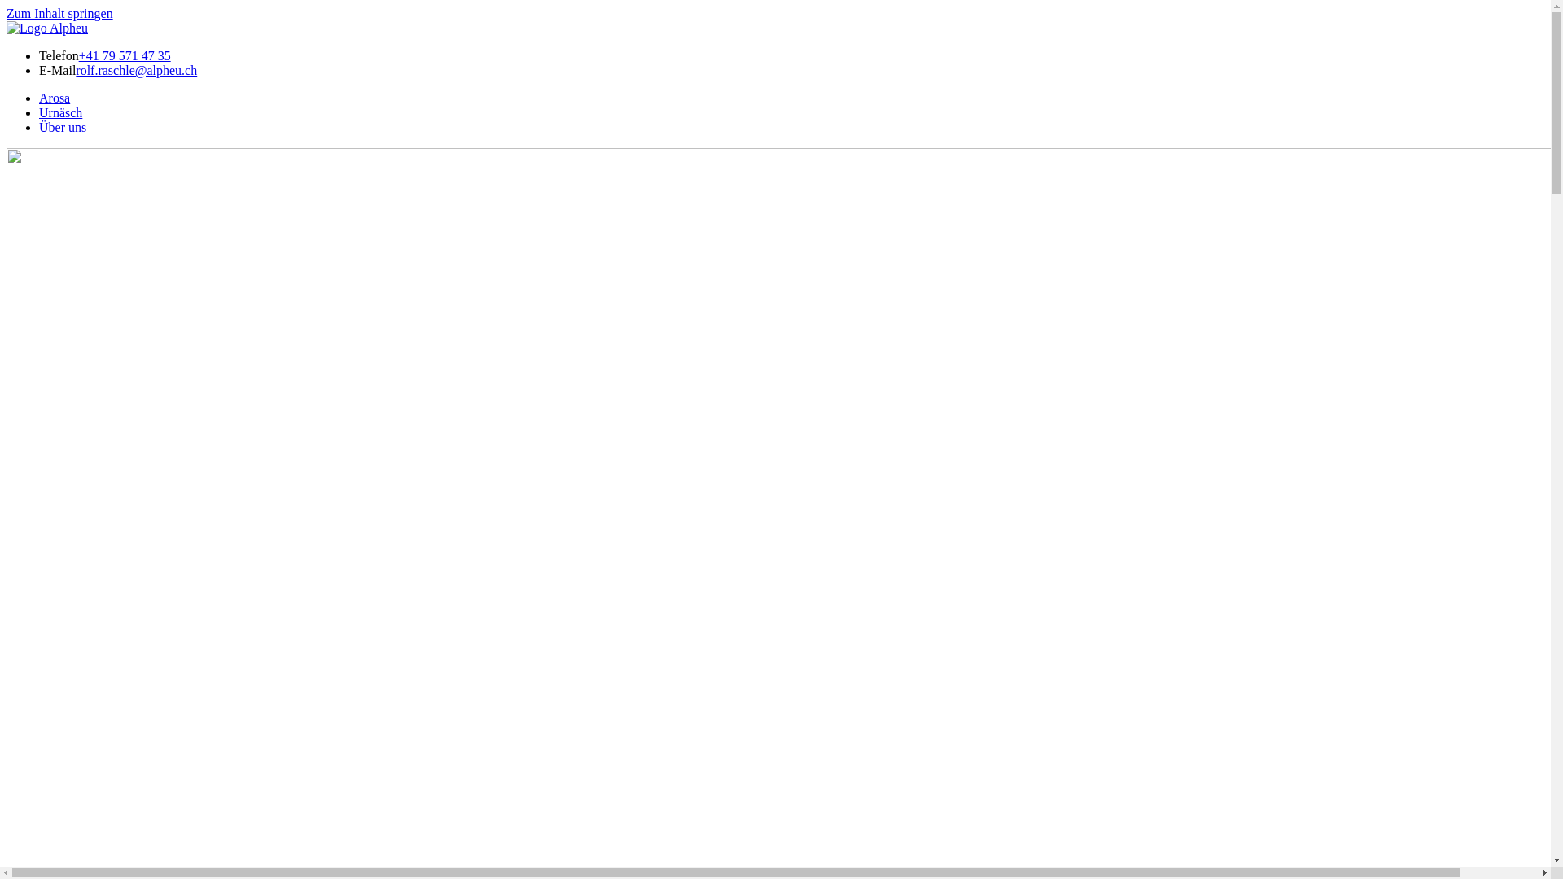  Describe the element at coordinates (125, 55) in the screenshot. I see `+41 79 571 47 35` at that location.